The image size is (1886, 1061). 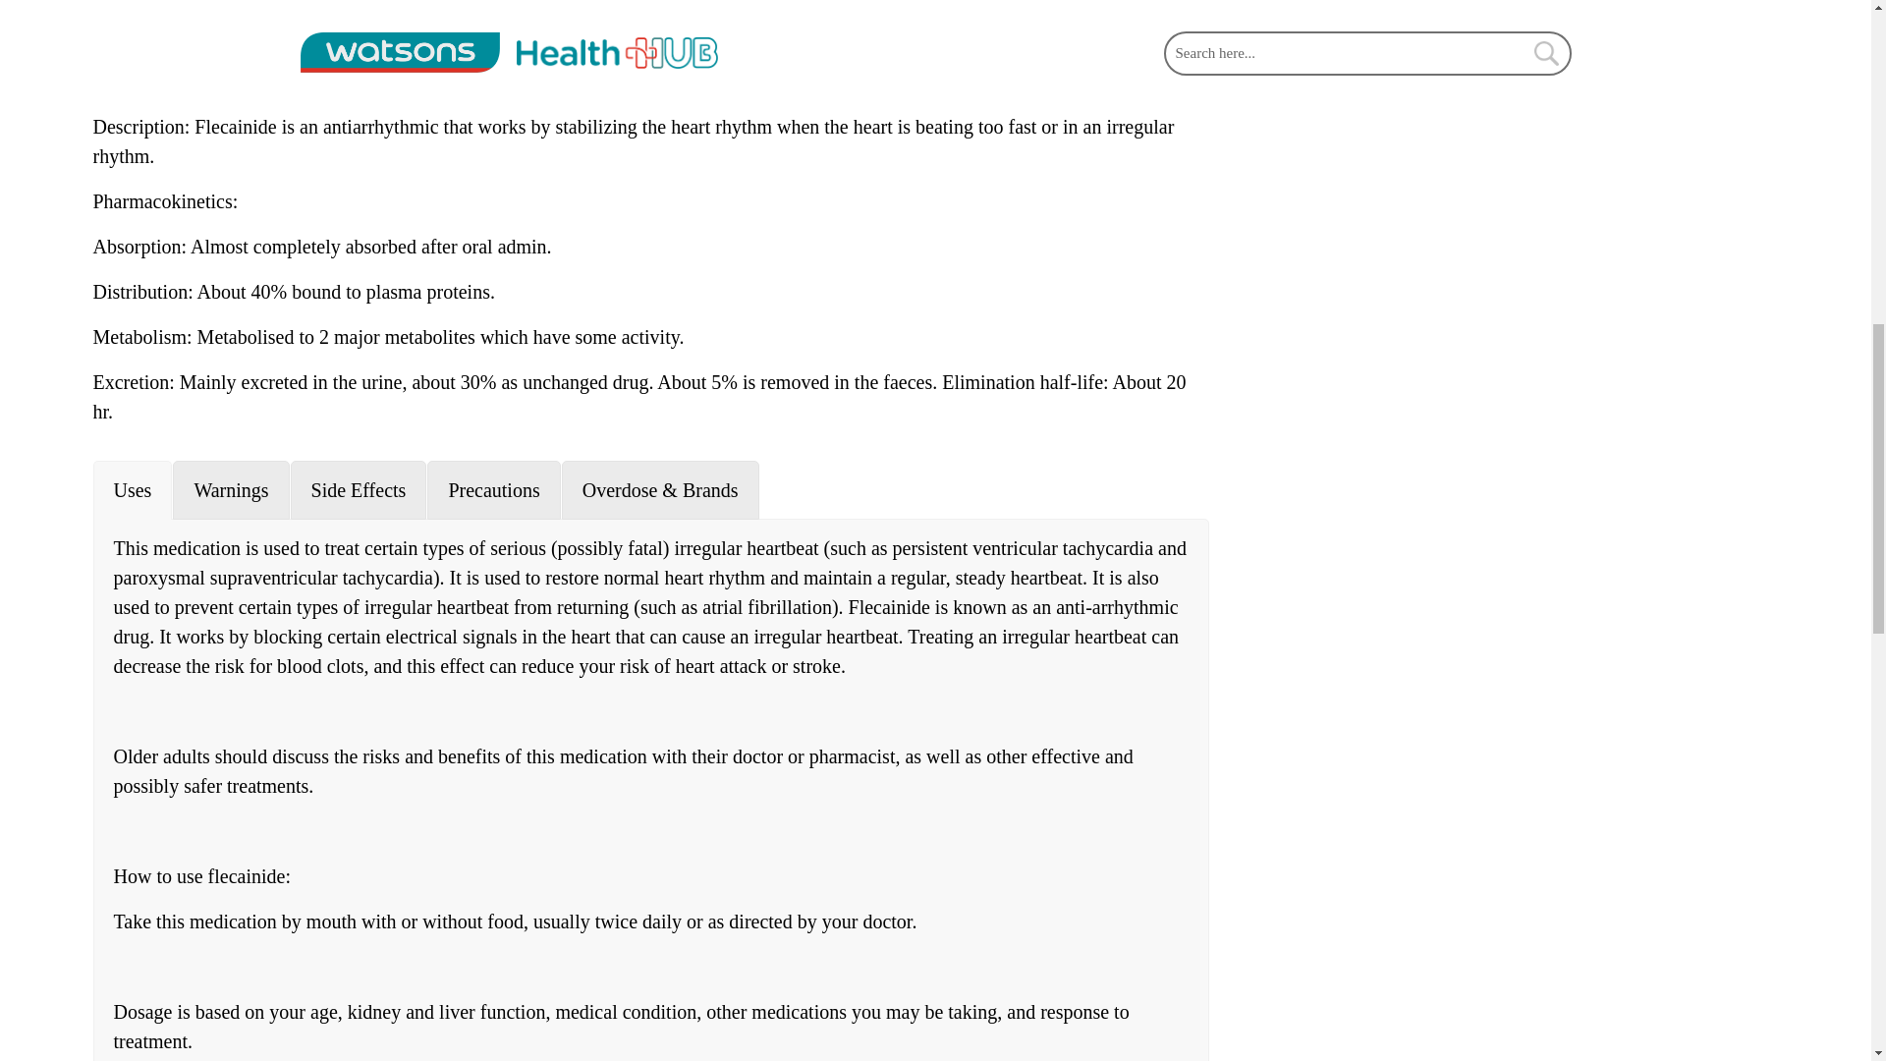 What do you see at coordinates (359, 489) in the screenshot?
I see `Side Effects` at bounding box center [359, 489].